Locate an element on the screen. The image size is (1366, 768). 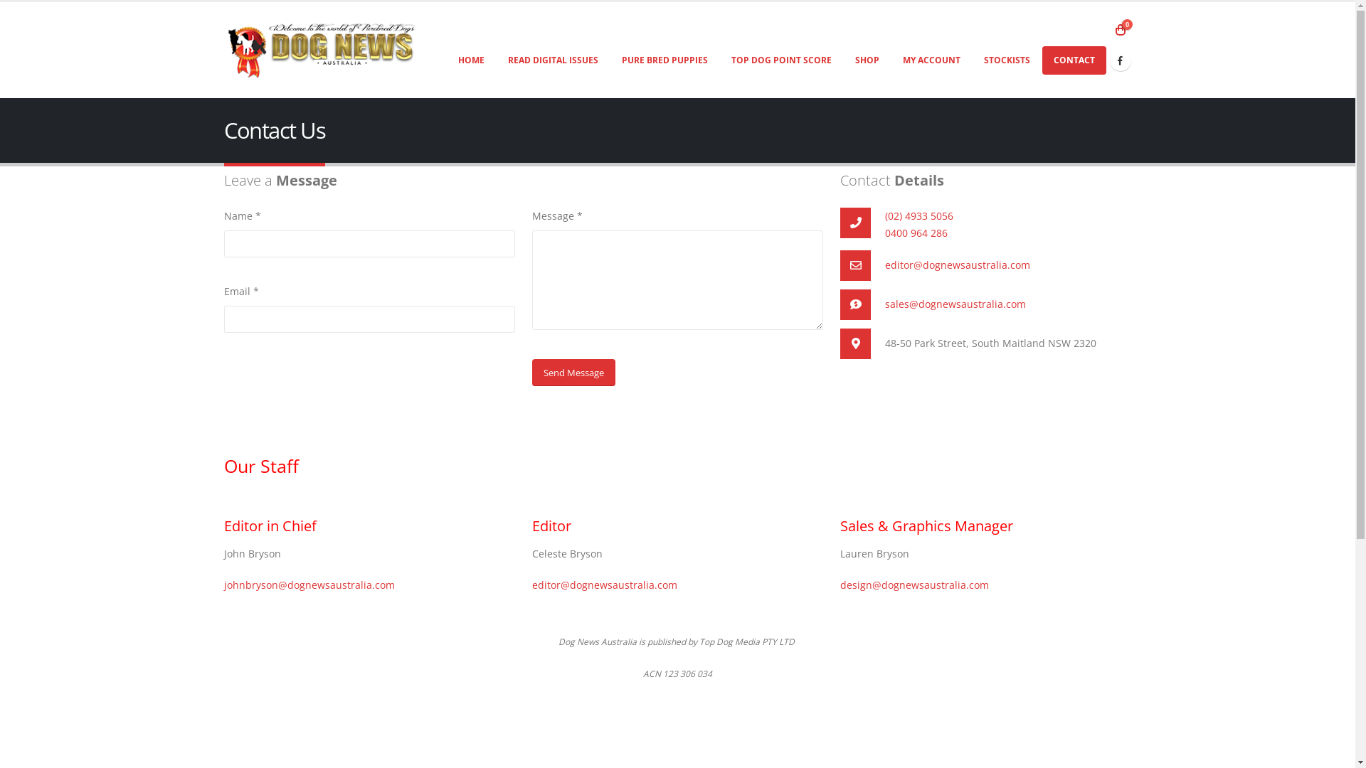
TOP DOG POINT SCORE is located at coordinates (781, 60).